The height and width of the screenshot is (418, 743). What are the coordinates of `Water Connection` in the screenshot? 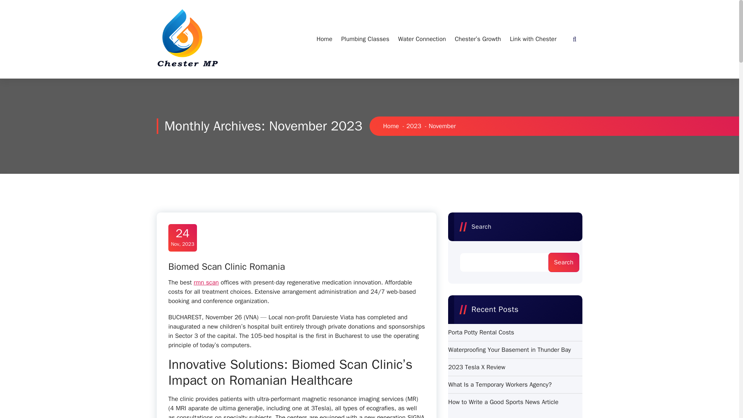 It's located at (414, 126).